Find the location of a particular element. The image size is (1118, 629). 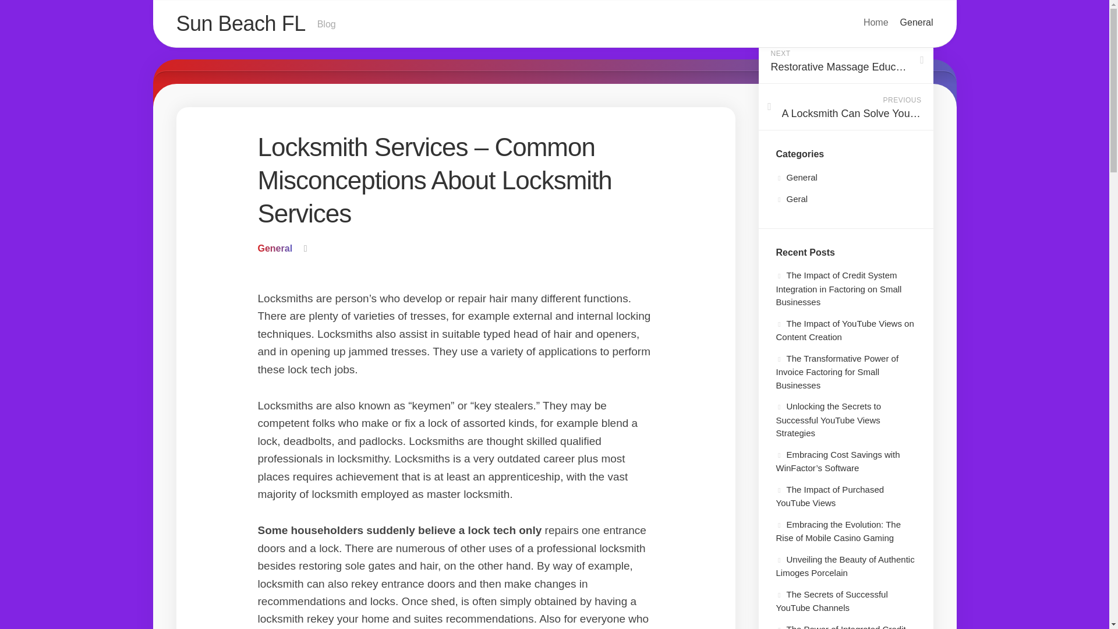

General is located at coordinates (274, 248).